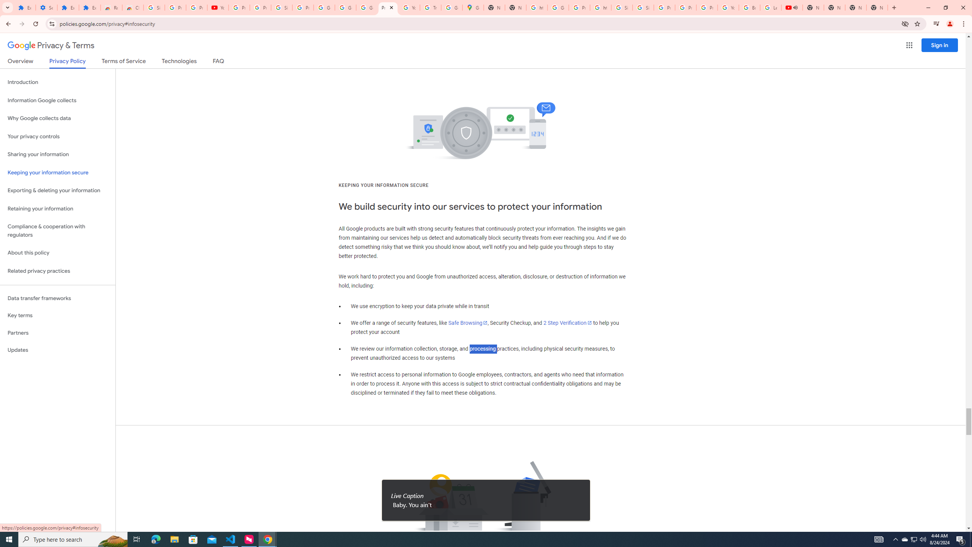 The image size is (972, 547). What do you see at coordinates (537, 8) in the screenshot?
I see `https://scholar.google.com/` at bounding box center [537, 8].